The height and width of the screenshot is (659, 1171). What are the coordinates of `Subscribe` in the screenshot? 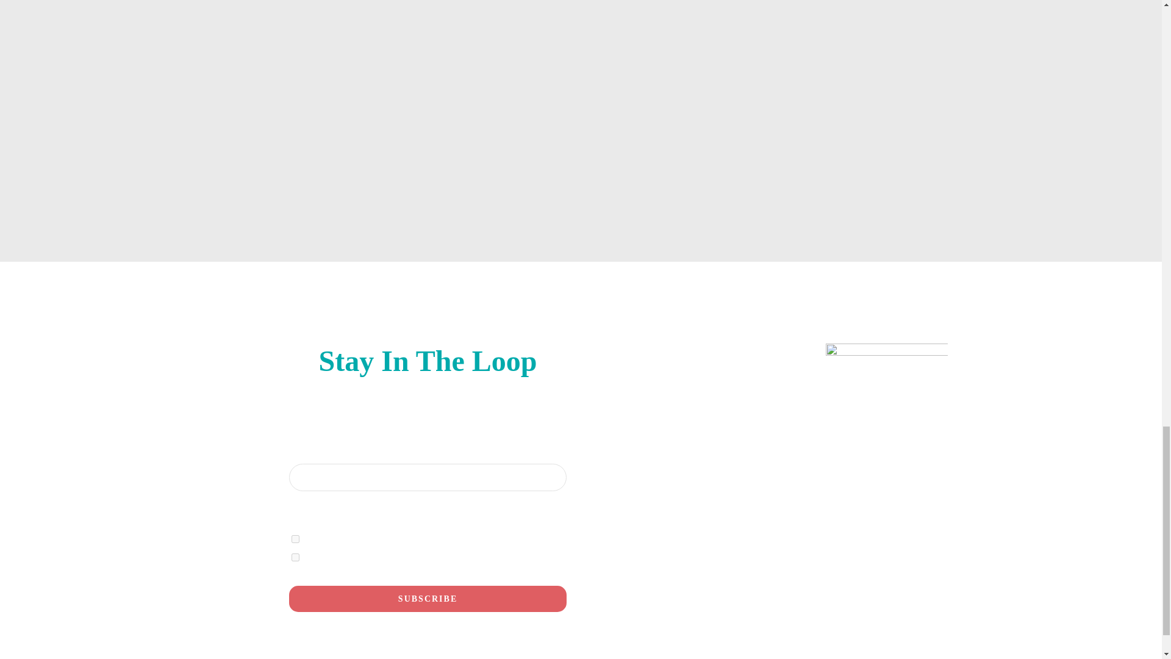 It's located at (427, 599).